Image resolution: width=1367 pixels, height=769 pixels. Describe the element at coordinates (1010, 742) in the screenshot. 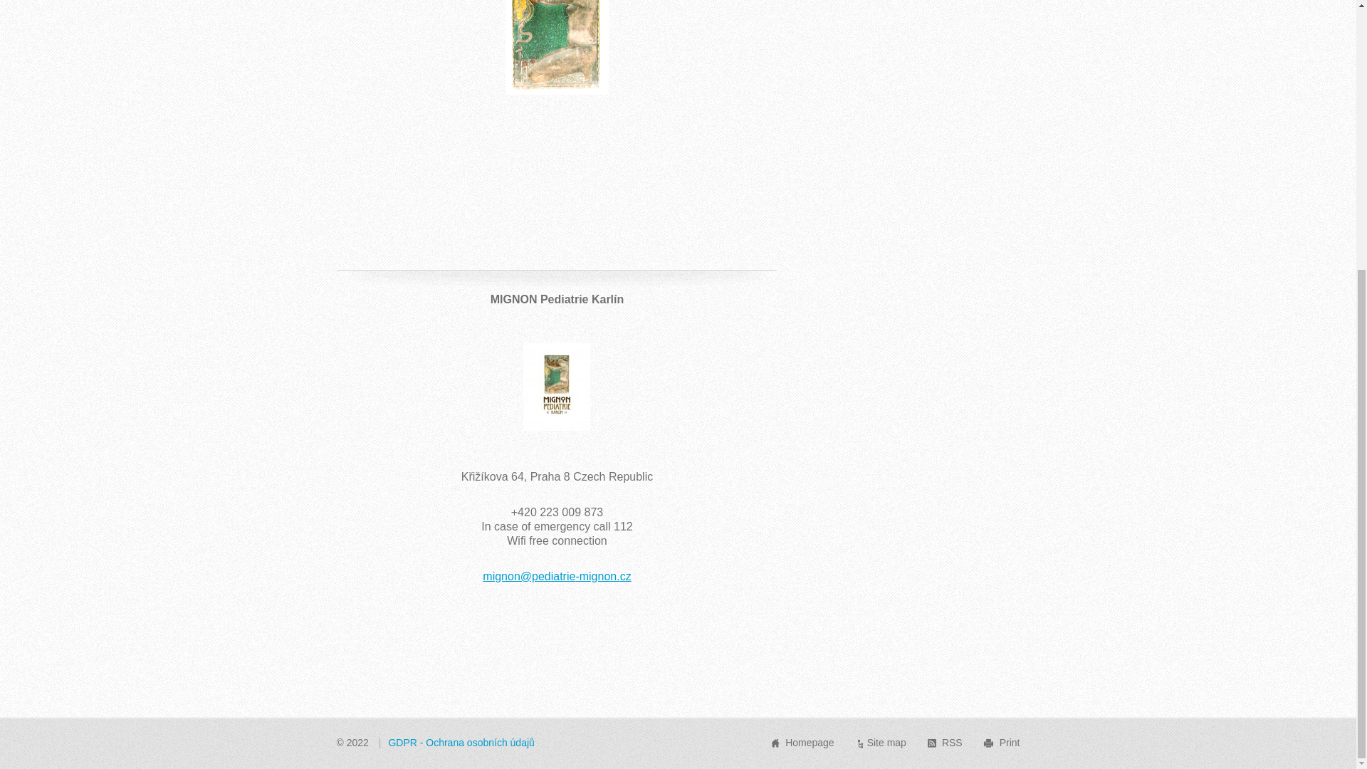

I see `Print` at that location.